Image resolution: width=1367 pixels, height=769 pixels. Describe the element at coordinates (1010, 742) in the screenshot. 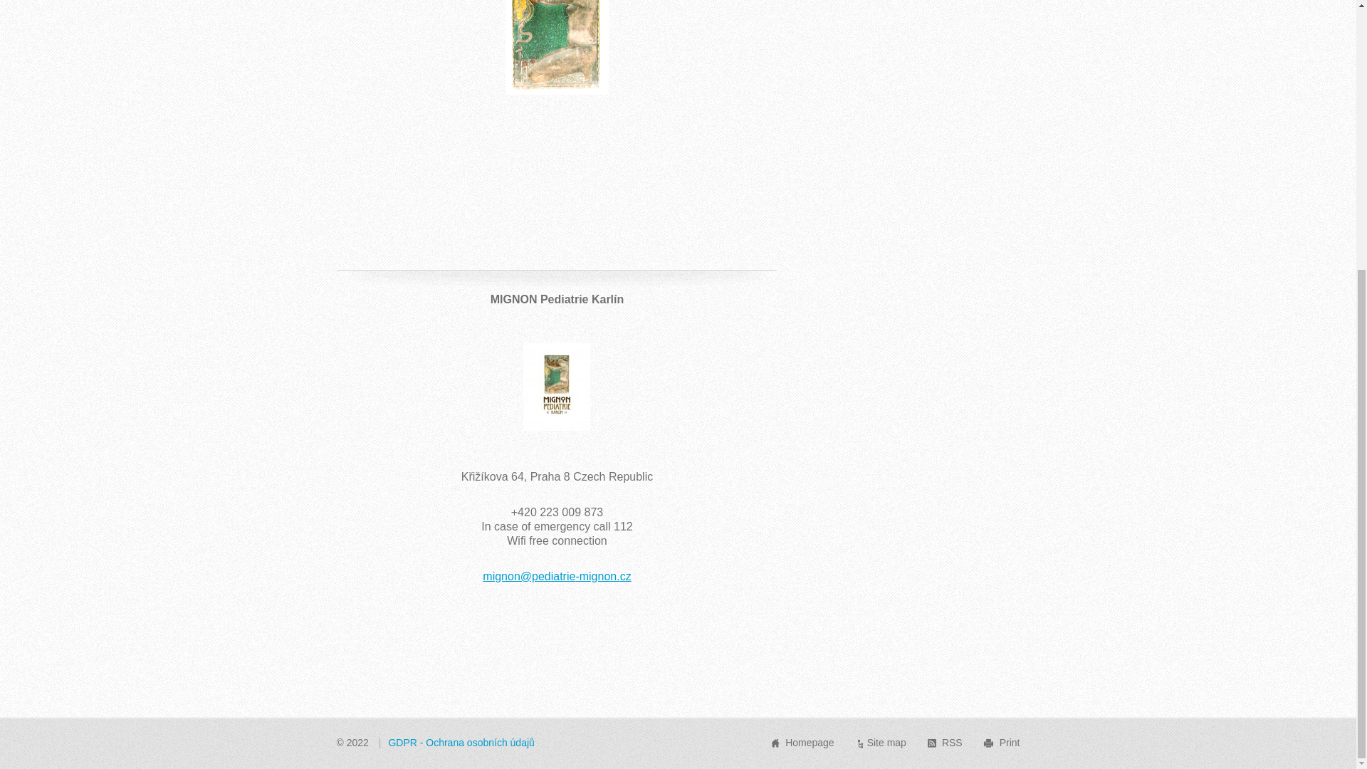

I see `Print` at that location.